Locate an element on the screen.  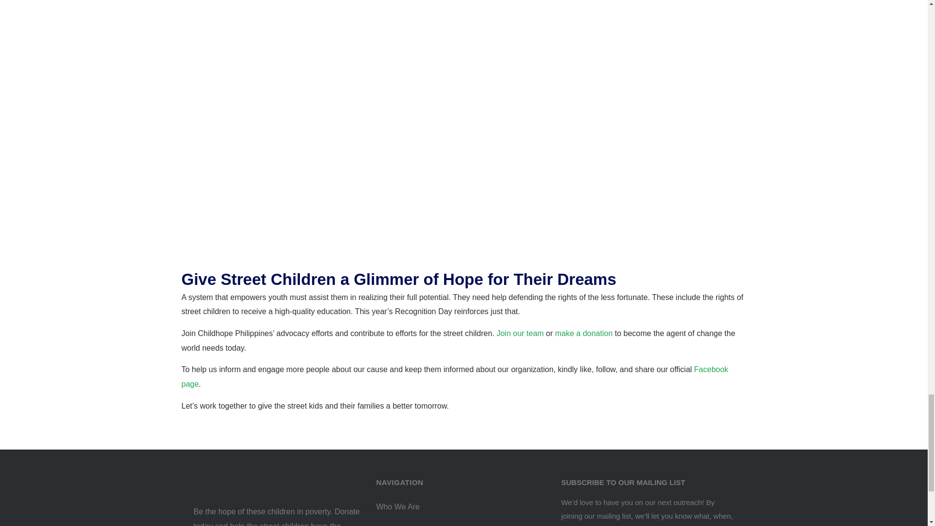
Who We Are is located at coordinates (459, 507).